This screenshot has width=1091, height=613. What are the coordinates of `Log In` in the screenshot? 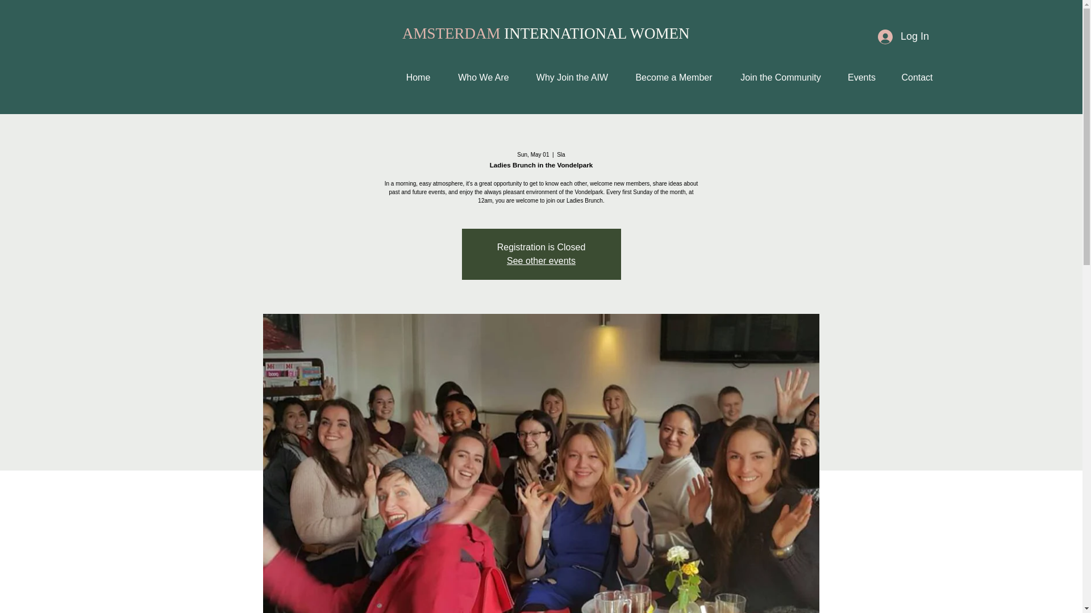 It's located at (903, 37).